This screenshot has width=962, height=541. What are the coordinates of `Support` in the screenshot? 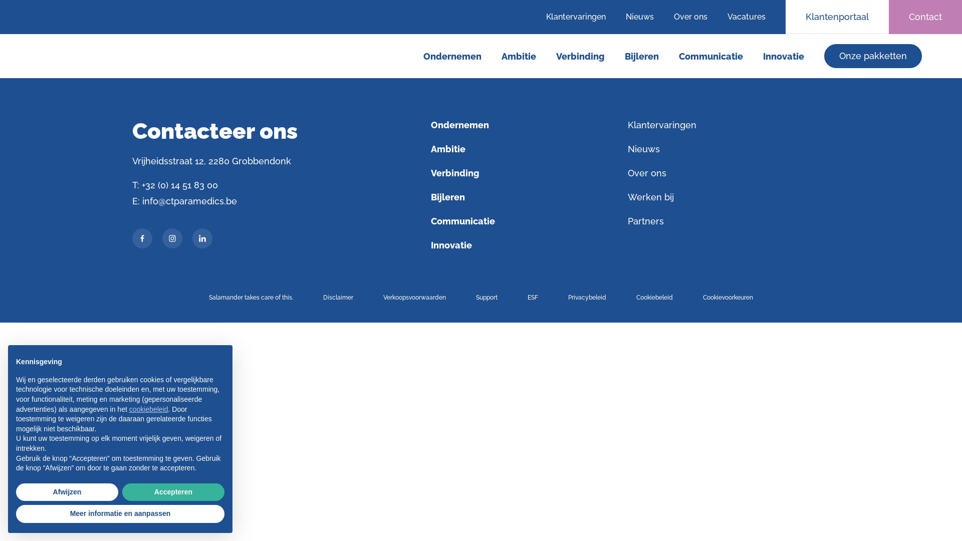 It's located at (487, 298).